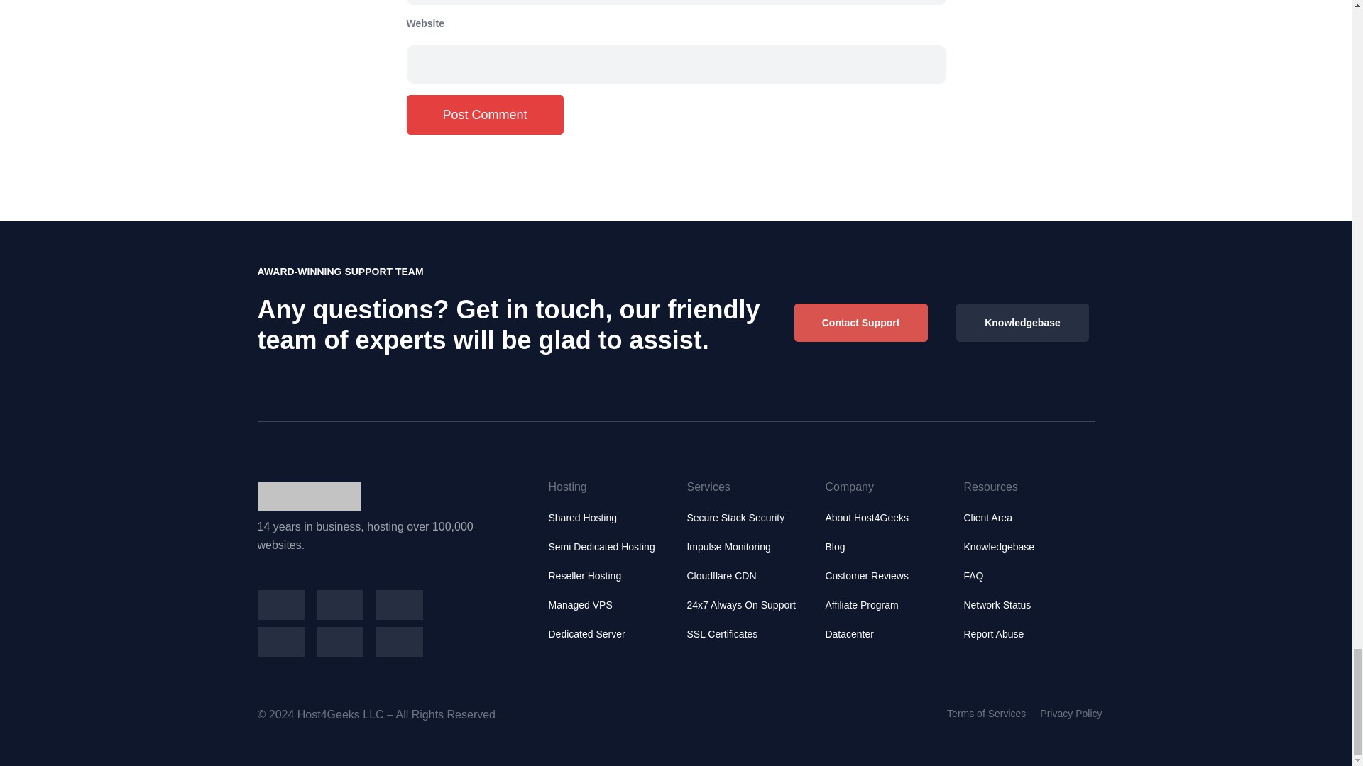 The height and width of the screenshot is (766, 1363). What do you see at coordinates (308, 496) in the screenshot?
I see `logo new white` at bounding box center [308, 496].